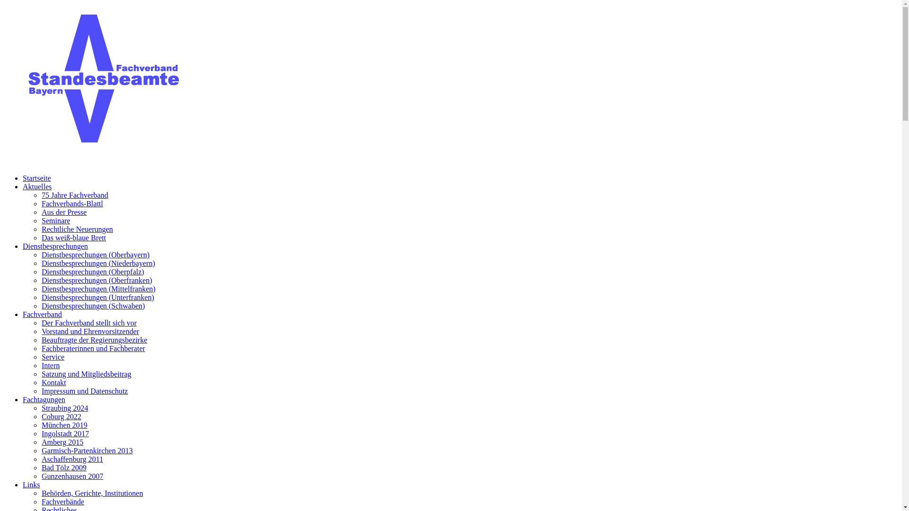  I want to click on Straubing 2024, so click(65, 408).